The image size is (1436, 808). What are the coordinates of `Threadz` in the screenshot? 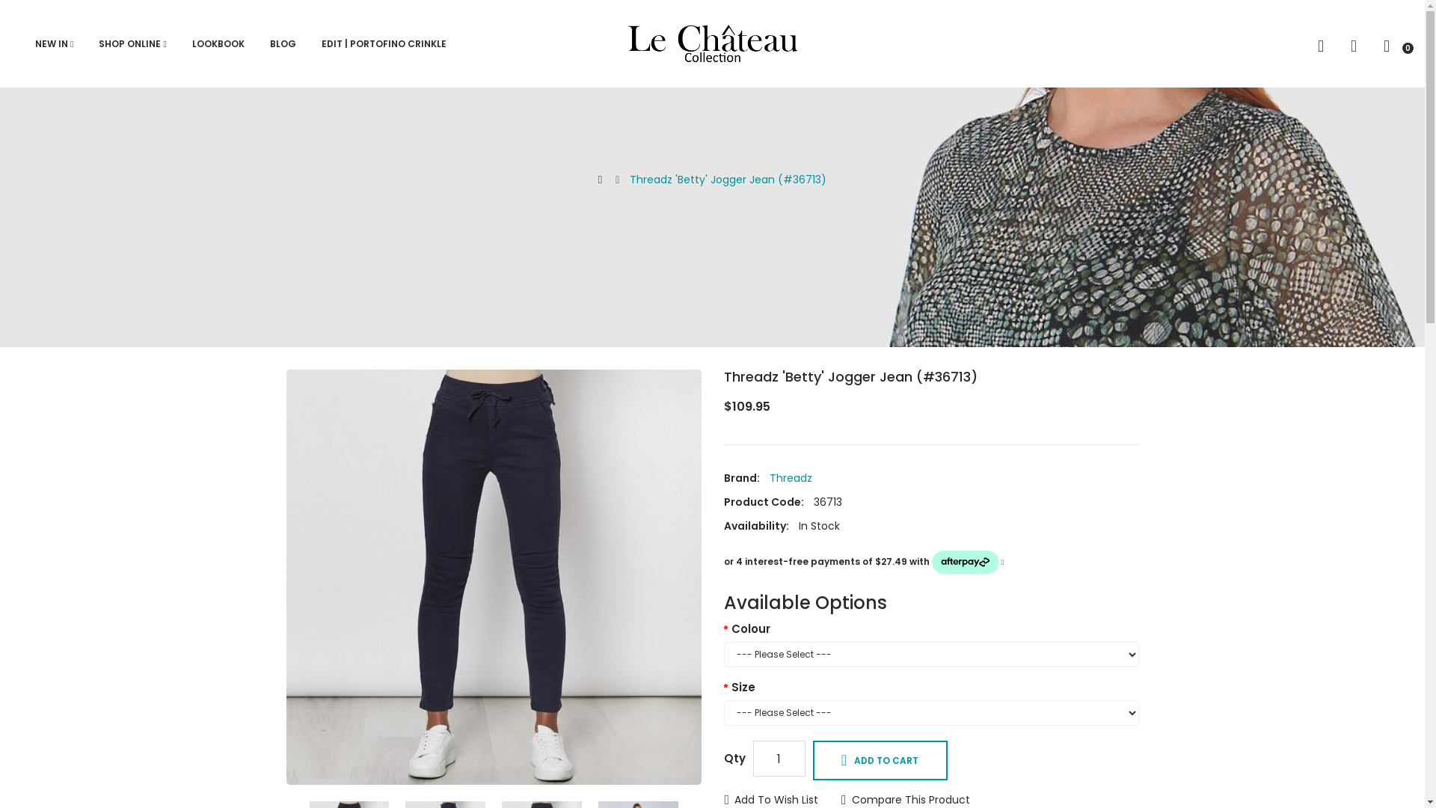 It's located at (790, 478).